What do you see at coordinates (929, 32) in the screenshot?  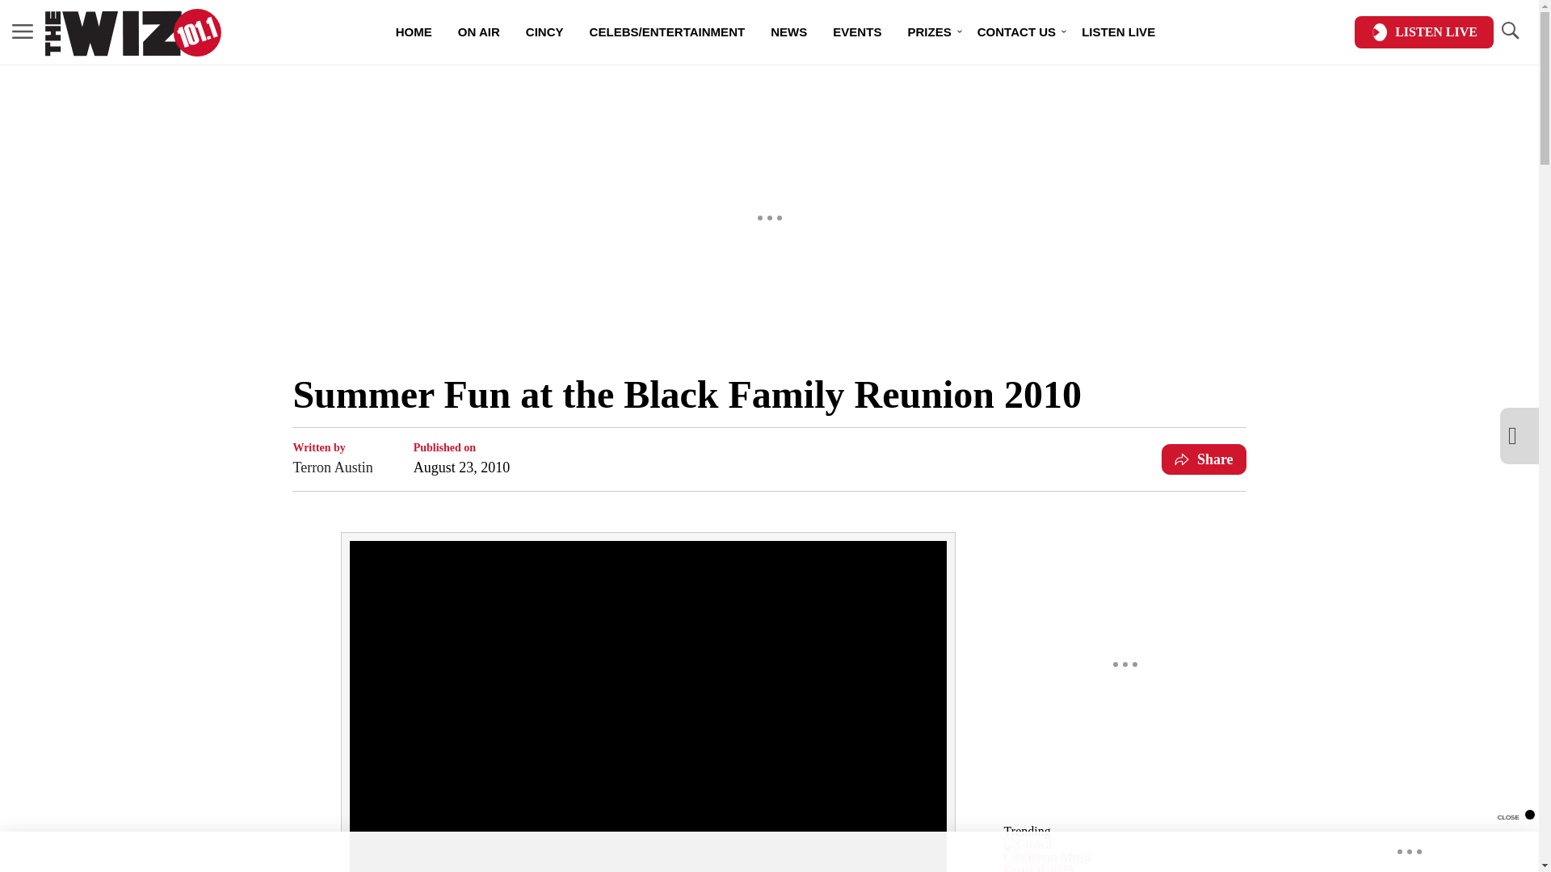 I see `PRIZES` at bounding box center [929, 32].